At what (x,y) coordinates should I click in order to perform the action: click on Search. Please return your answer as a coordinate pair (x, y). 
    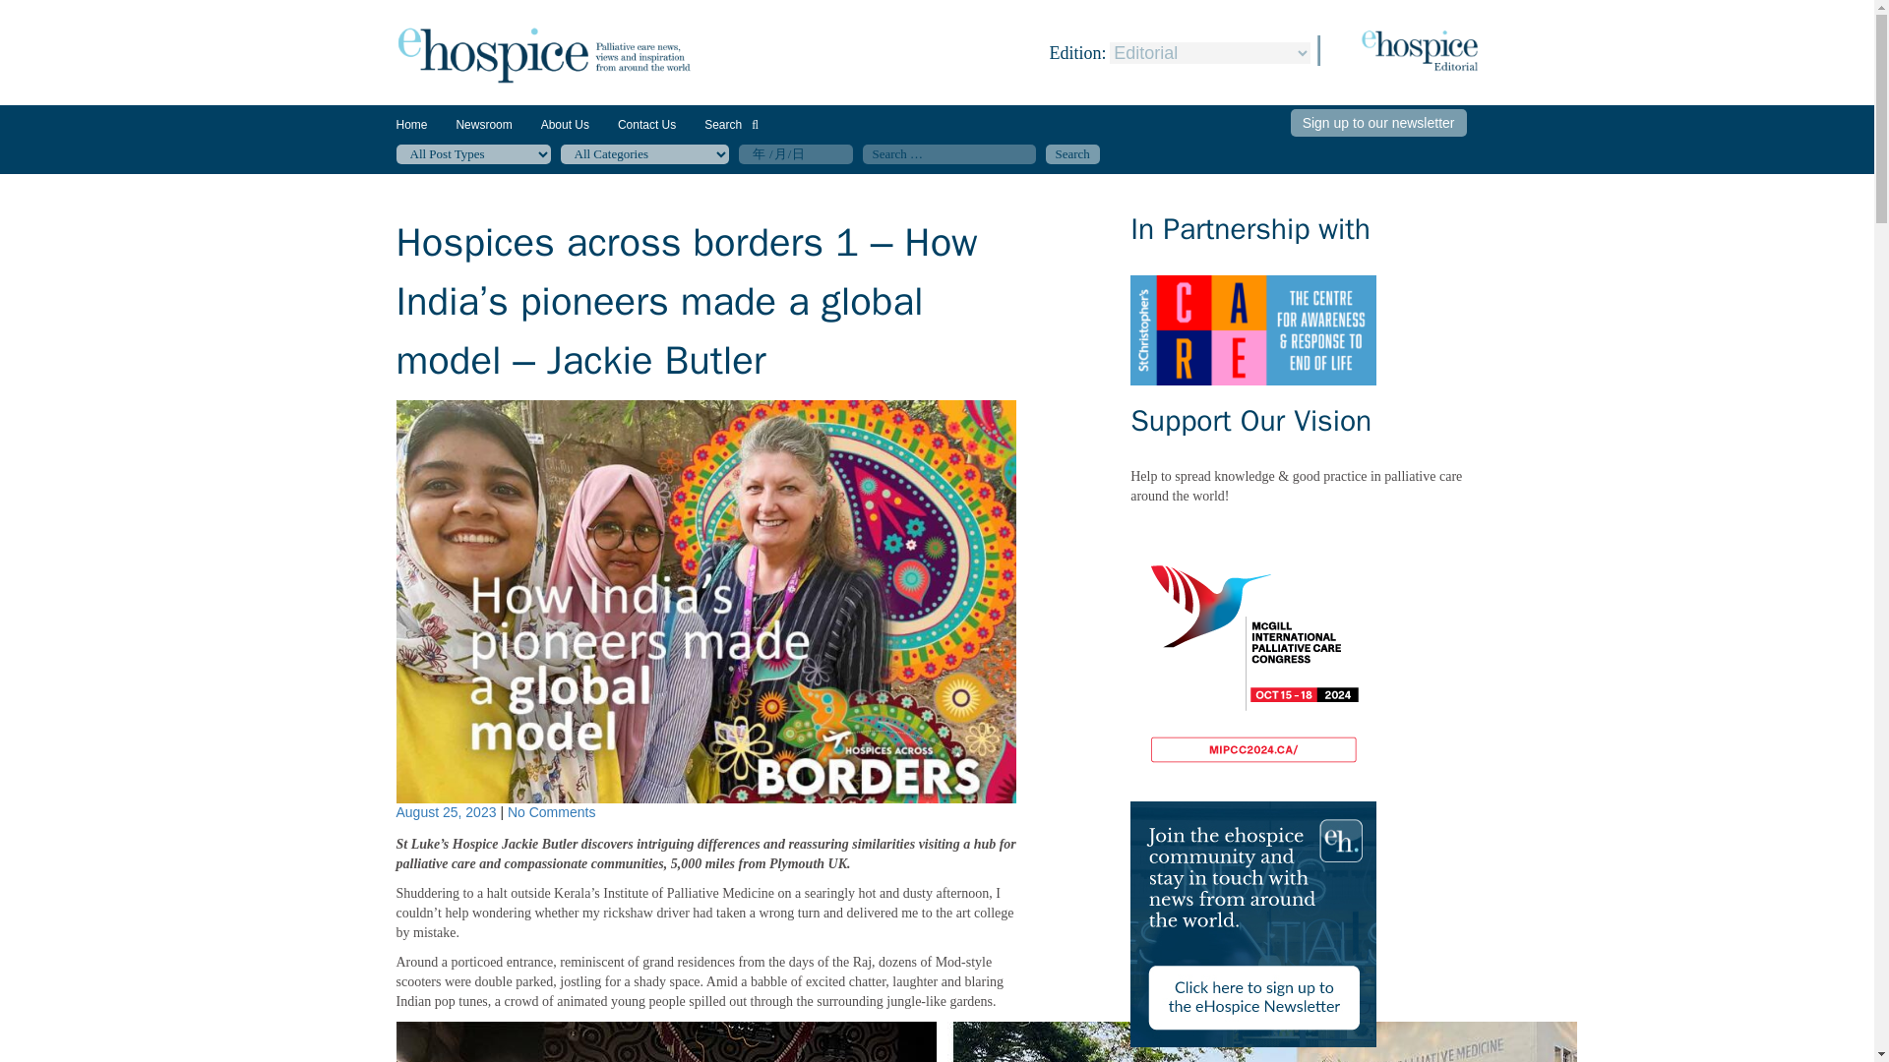
    Looking at the image, I should click on (1071, 153).